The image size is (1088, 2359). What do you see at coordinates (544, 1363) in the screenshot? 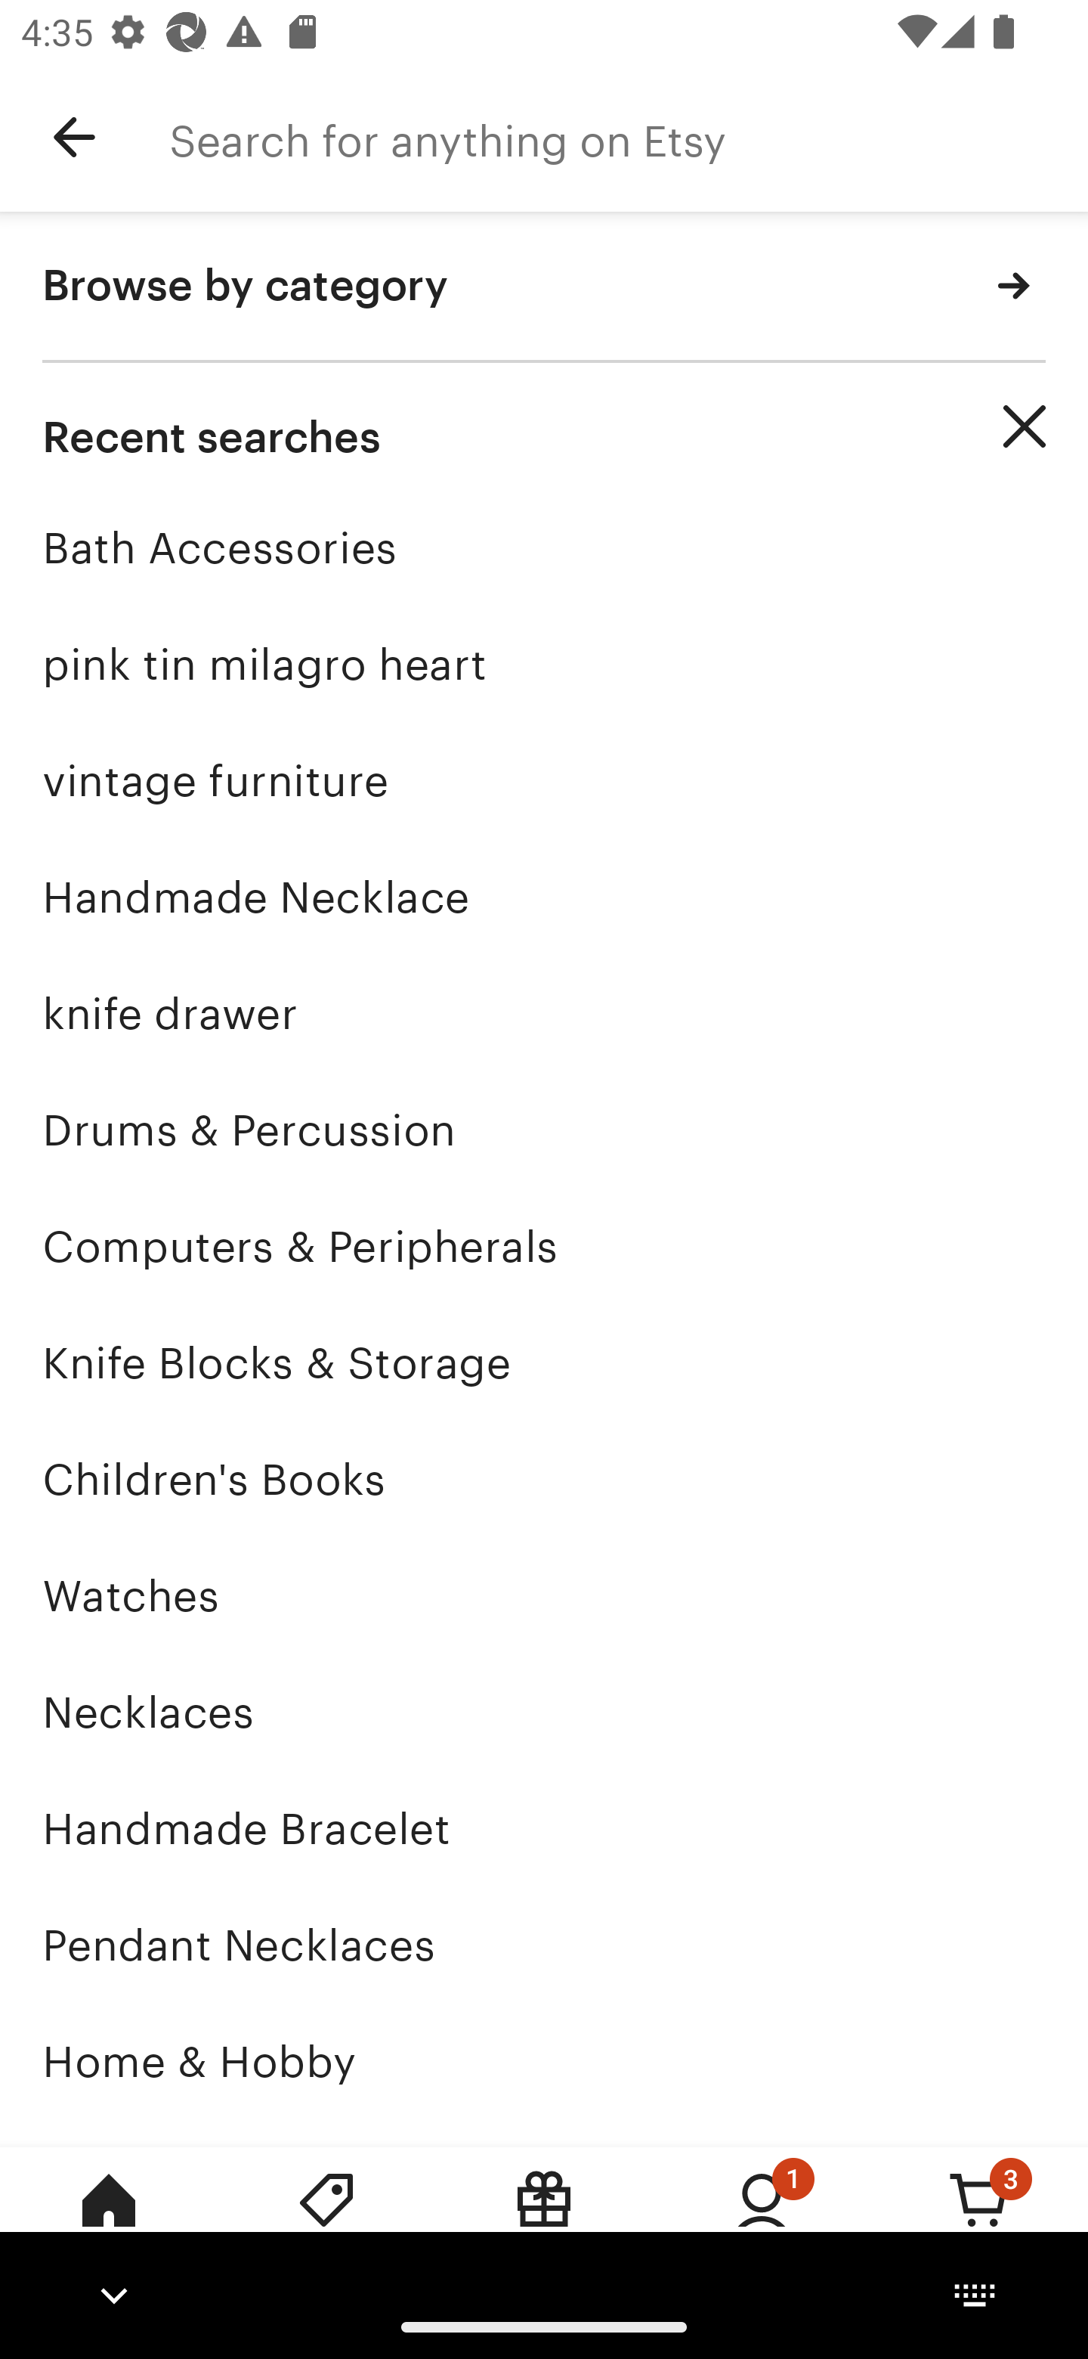
I see `Knife Blocks & Storage` at bounding box center [544, 1363].